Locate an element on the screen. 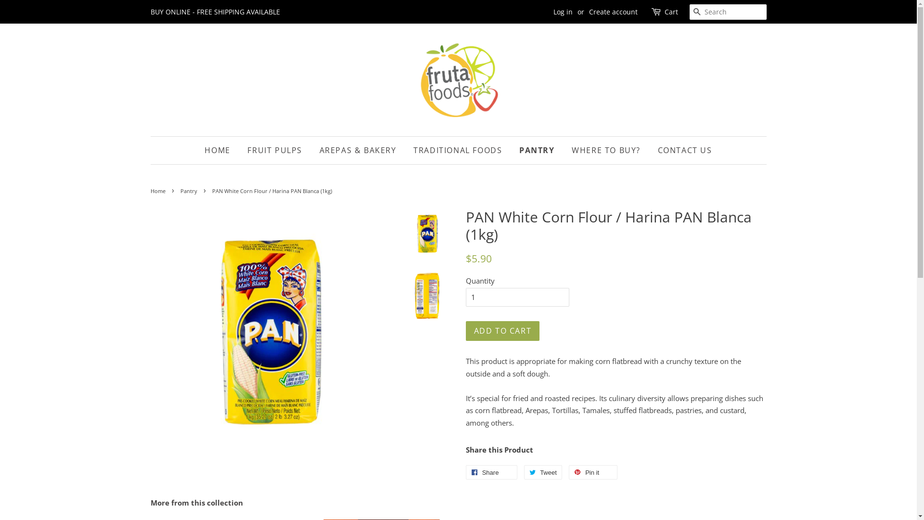 The width and height of the screenshot is (924, 520). Pin it is located at coordinates (593, 472).